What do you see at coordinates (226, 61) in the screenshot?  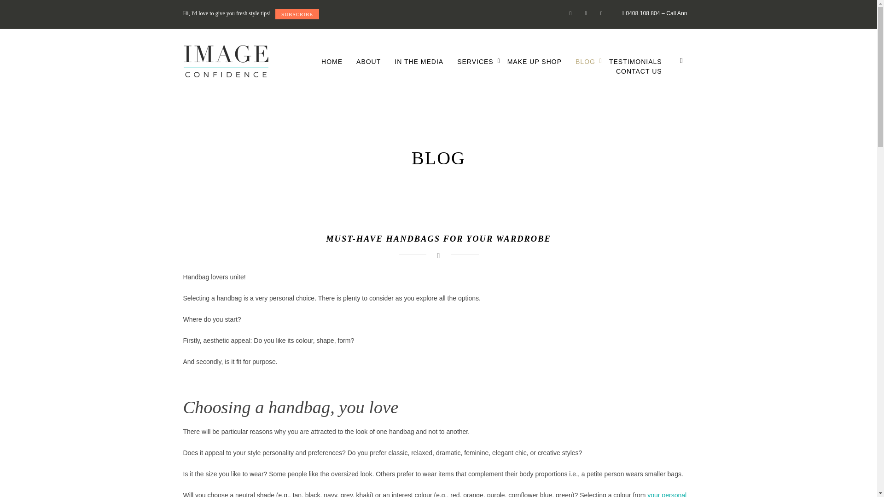 I see `Image Confidence` at bounding box center [226, 61].